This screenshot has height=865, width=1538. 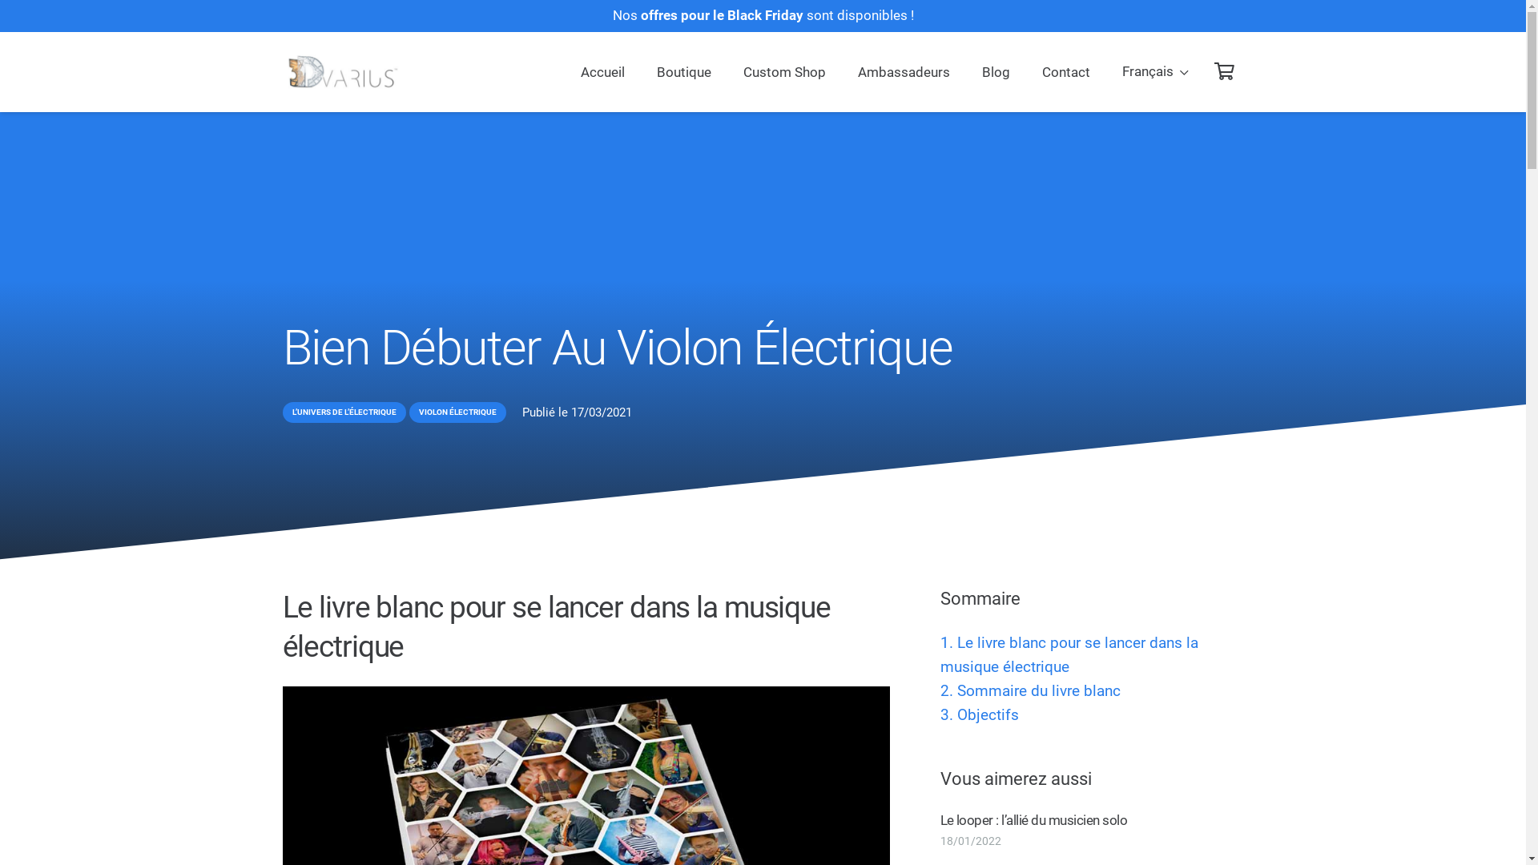 What do you see at coordinates (996, 72) in the screenshot?
I see `Blog` at bounding box center [996, 72].